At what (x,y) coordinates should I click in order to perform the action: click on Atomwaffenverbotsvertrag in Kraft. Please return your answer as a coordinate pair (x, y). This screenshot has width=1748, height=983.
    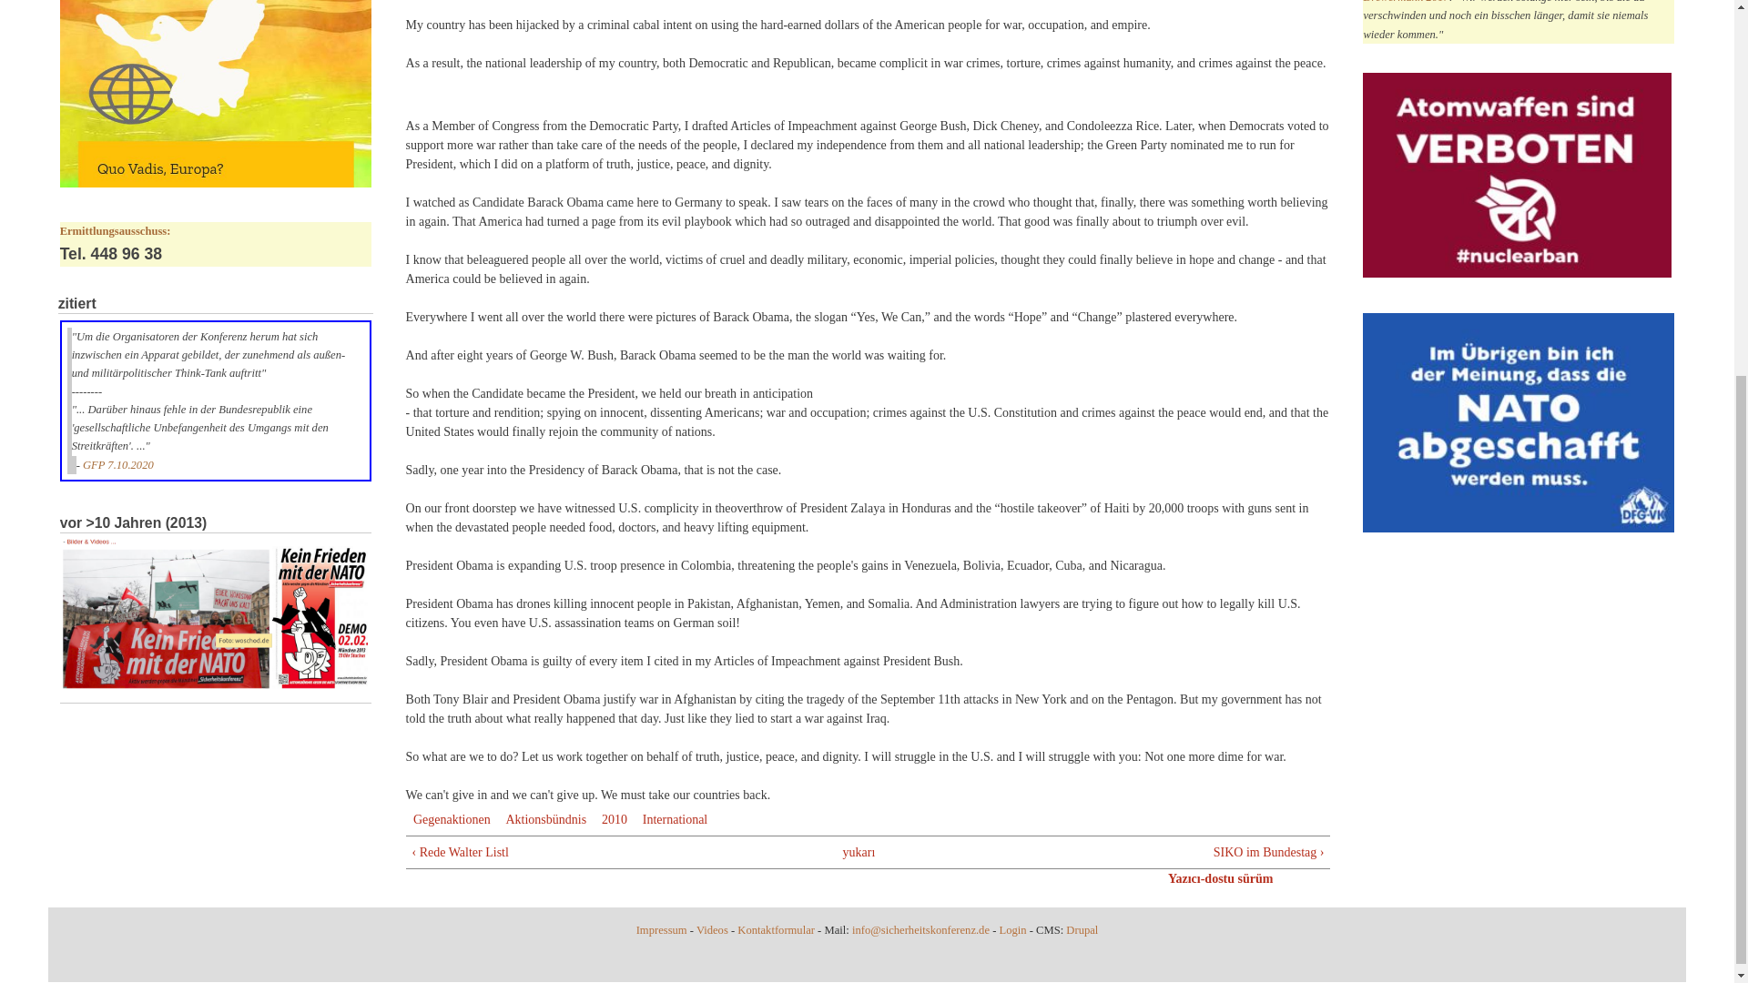
    Looking at the image, I should click on (1517, 175).